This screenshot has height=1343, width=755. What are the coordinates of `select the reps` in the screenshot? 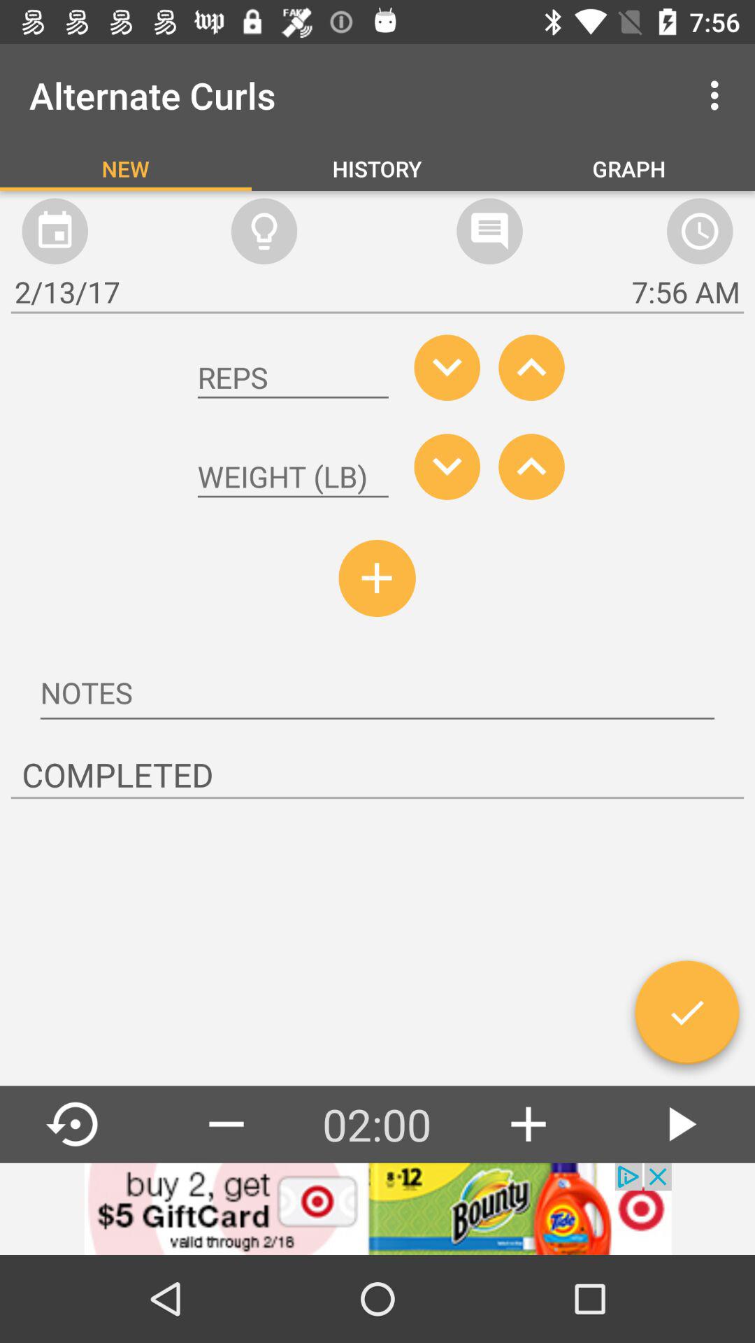 It's located at (293, 378).